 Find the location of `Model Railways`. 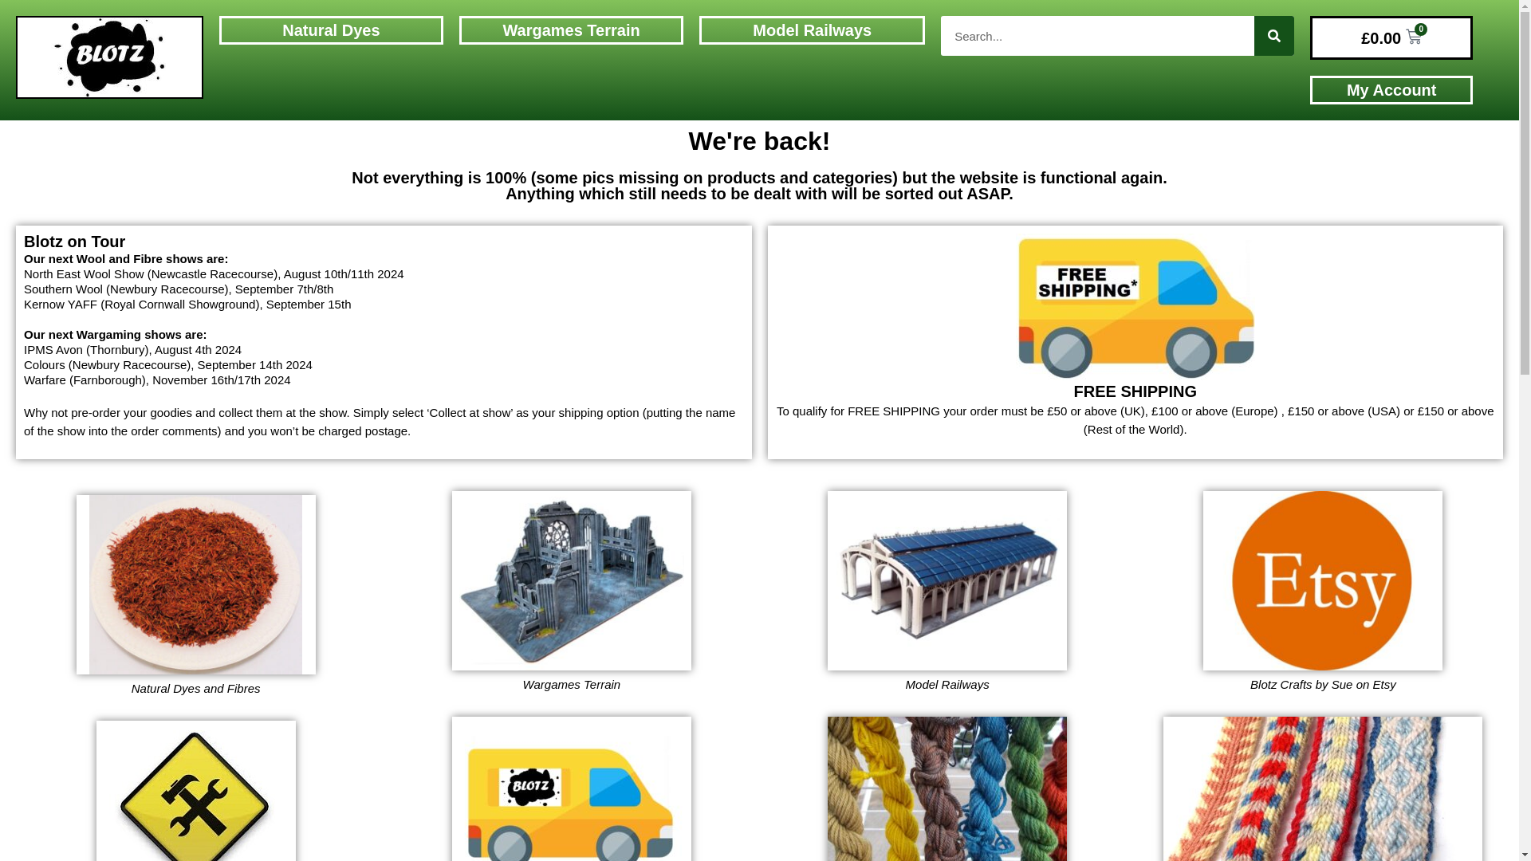

Model Railways is located at coordinates (812, 30).